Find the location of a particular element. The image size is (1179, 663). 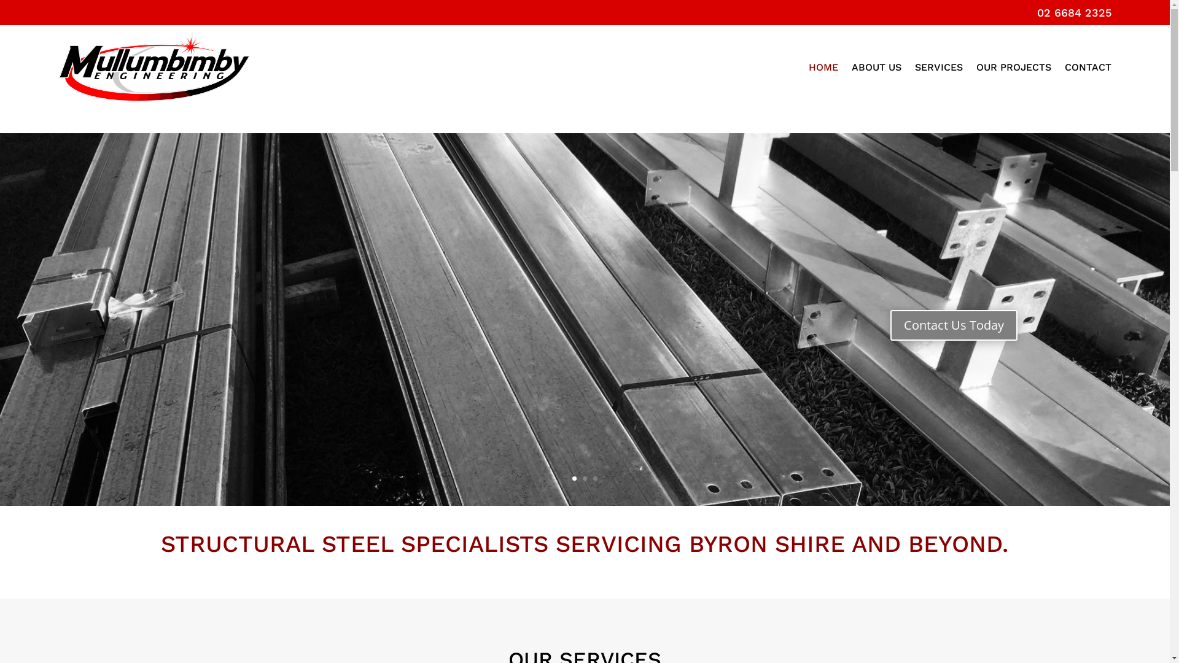

3 is located at coordinates (595, 479).